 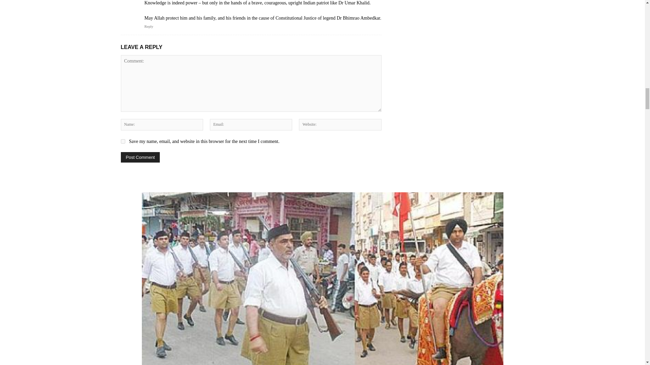 I want to click on yes, so click(x=123, y=141).